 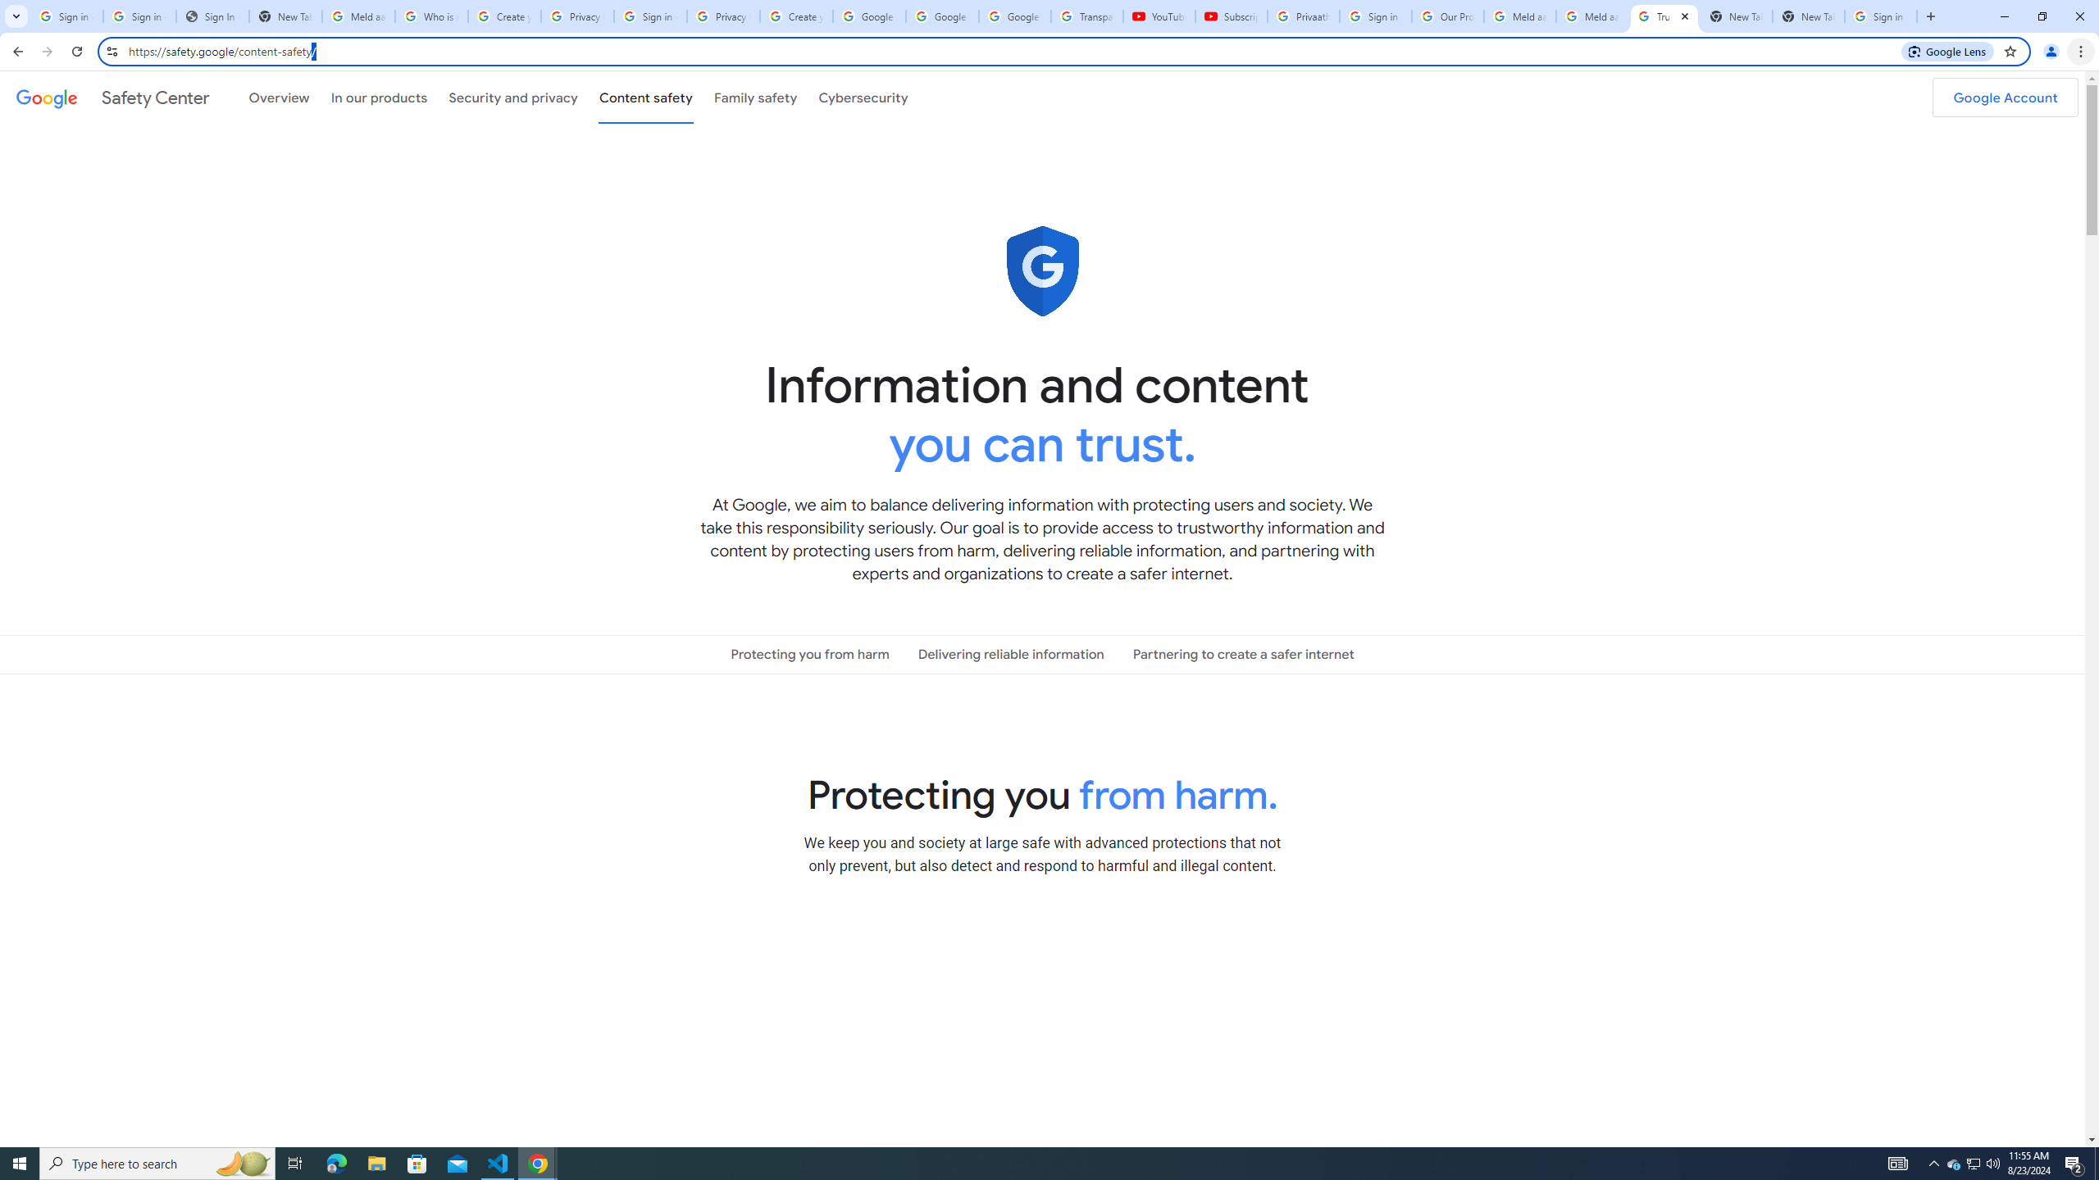 What do you see at coordinates (1930, 16) in the screenshot?
I see `New Tab` at bounding box center [1930, 16].